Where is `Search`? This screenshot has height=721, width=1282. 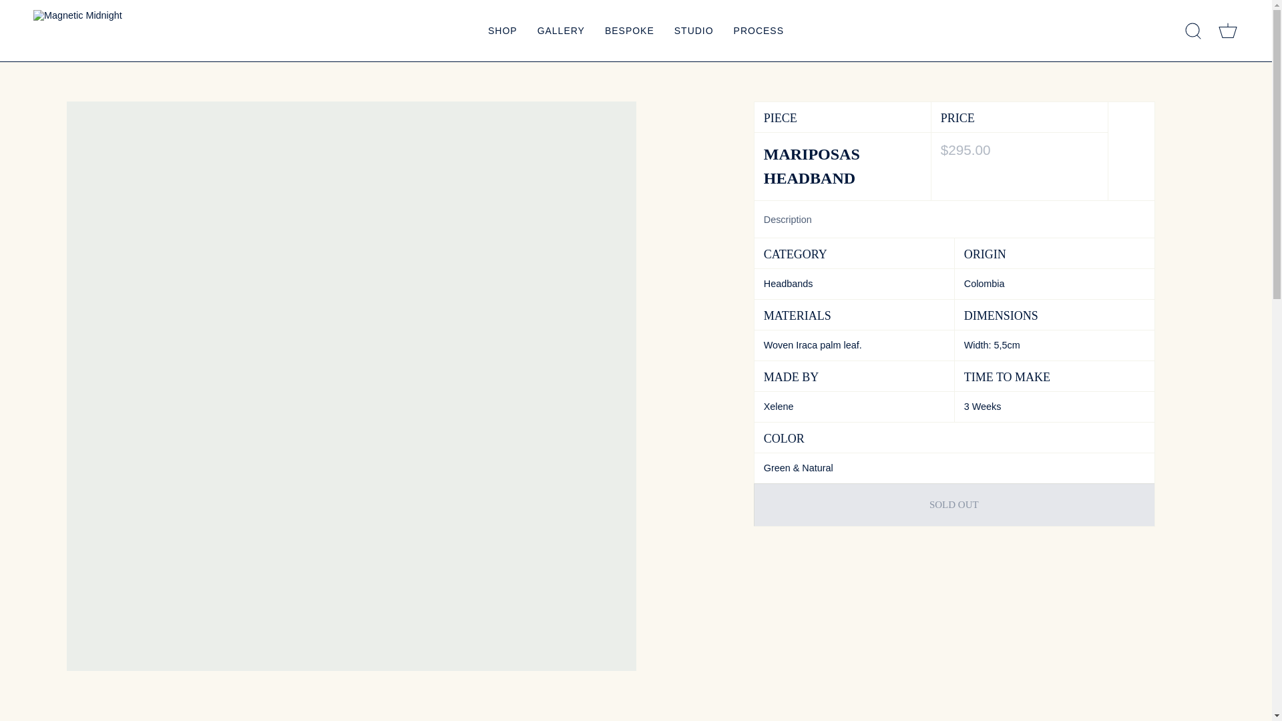
Search is located at coordinates (1193, 31).